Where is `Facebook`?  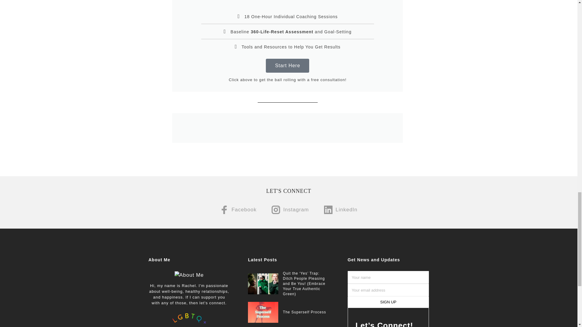
Facebook is located at coordinates (238, 210).